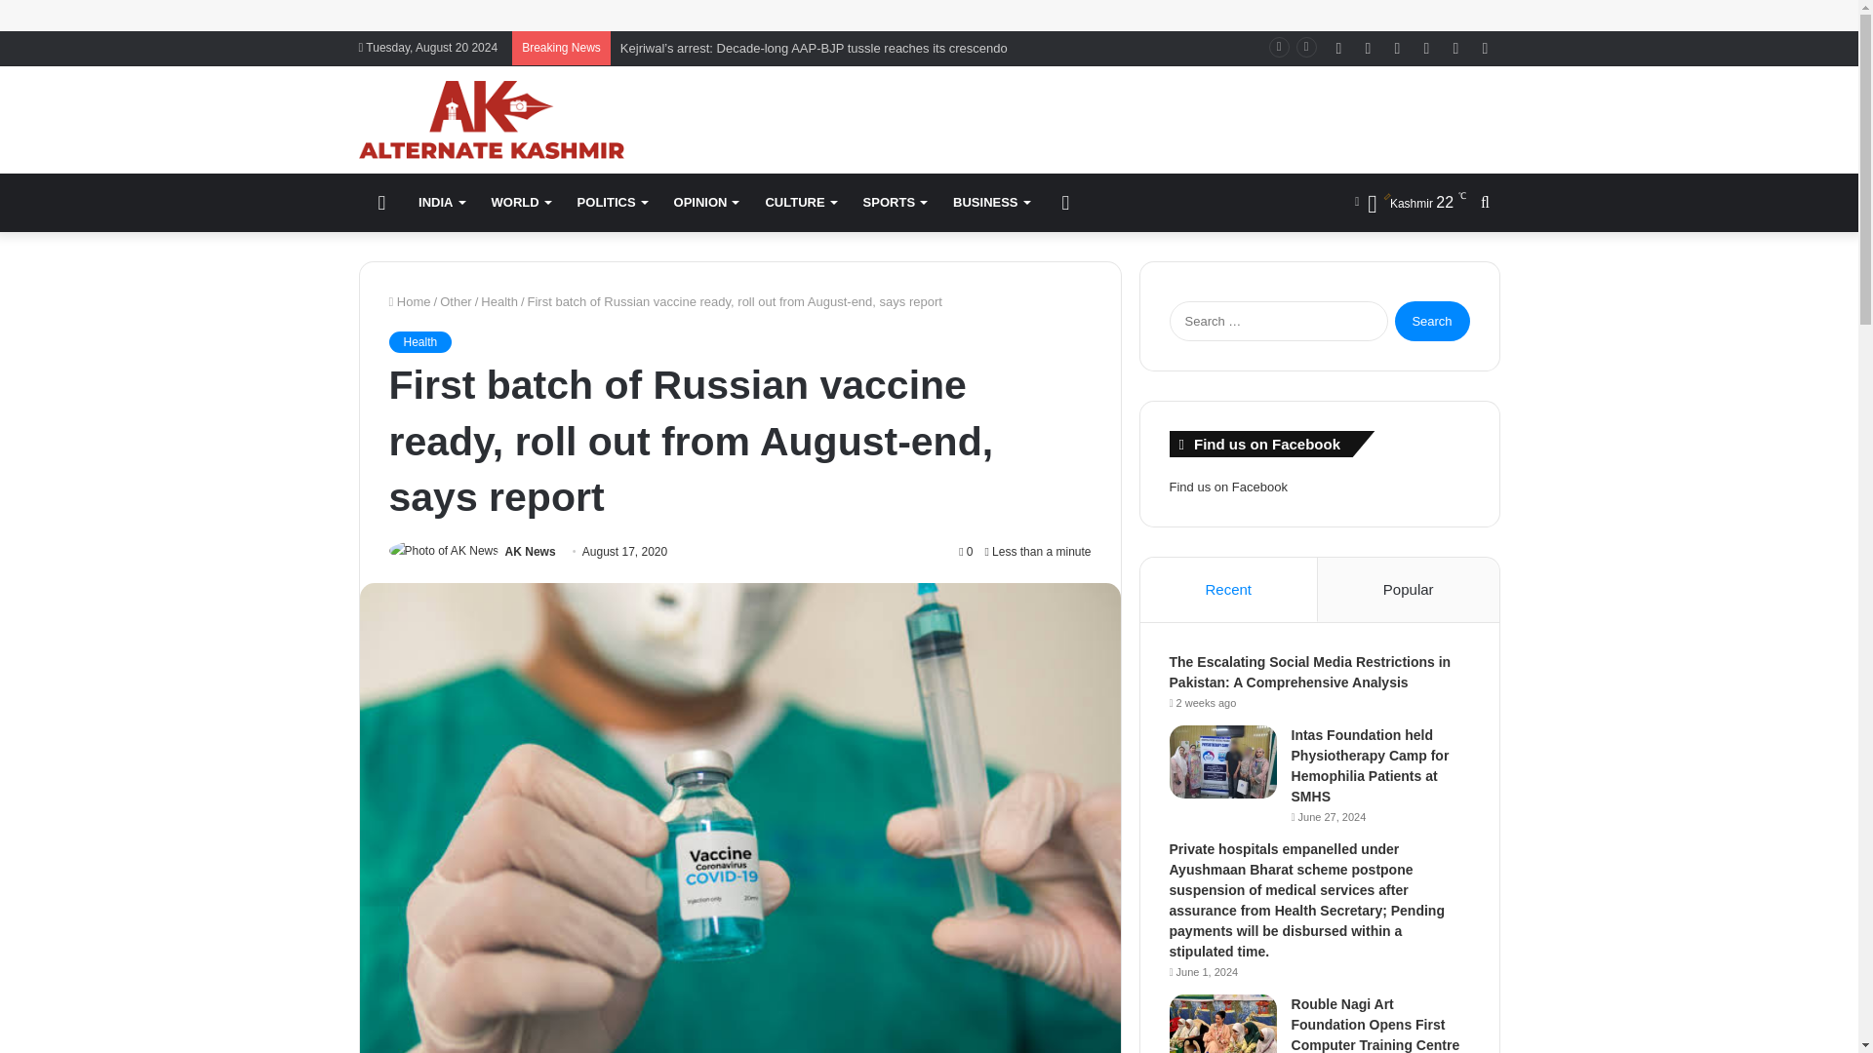 This screenshot has width=1873, height=1053. I want to click on WORLD, so click(520, 203).